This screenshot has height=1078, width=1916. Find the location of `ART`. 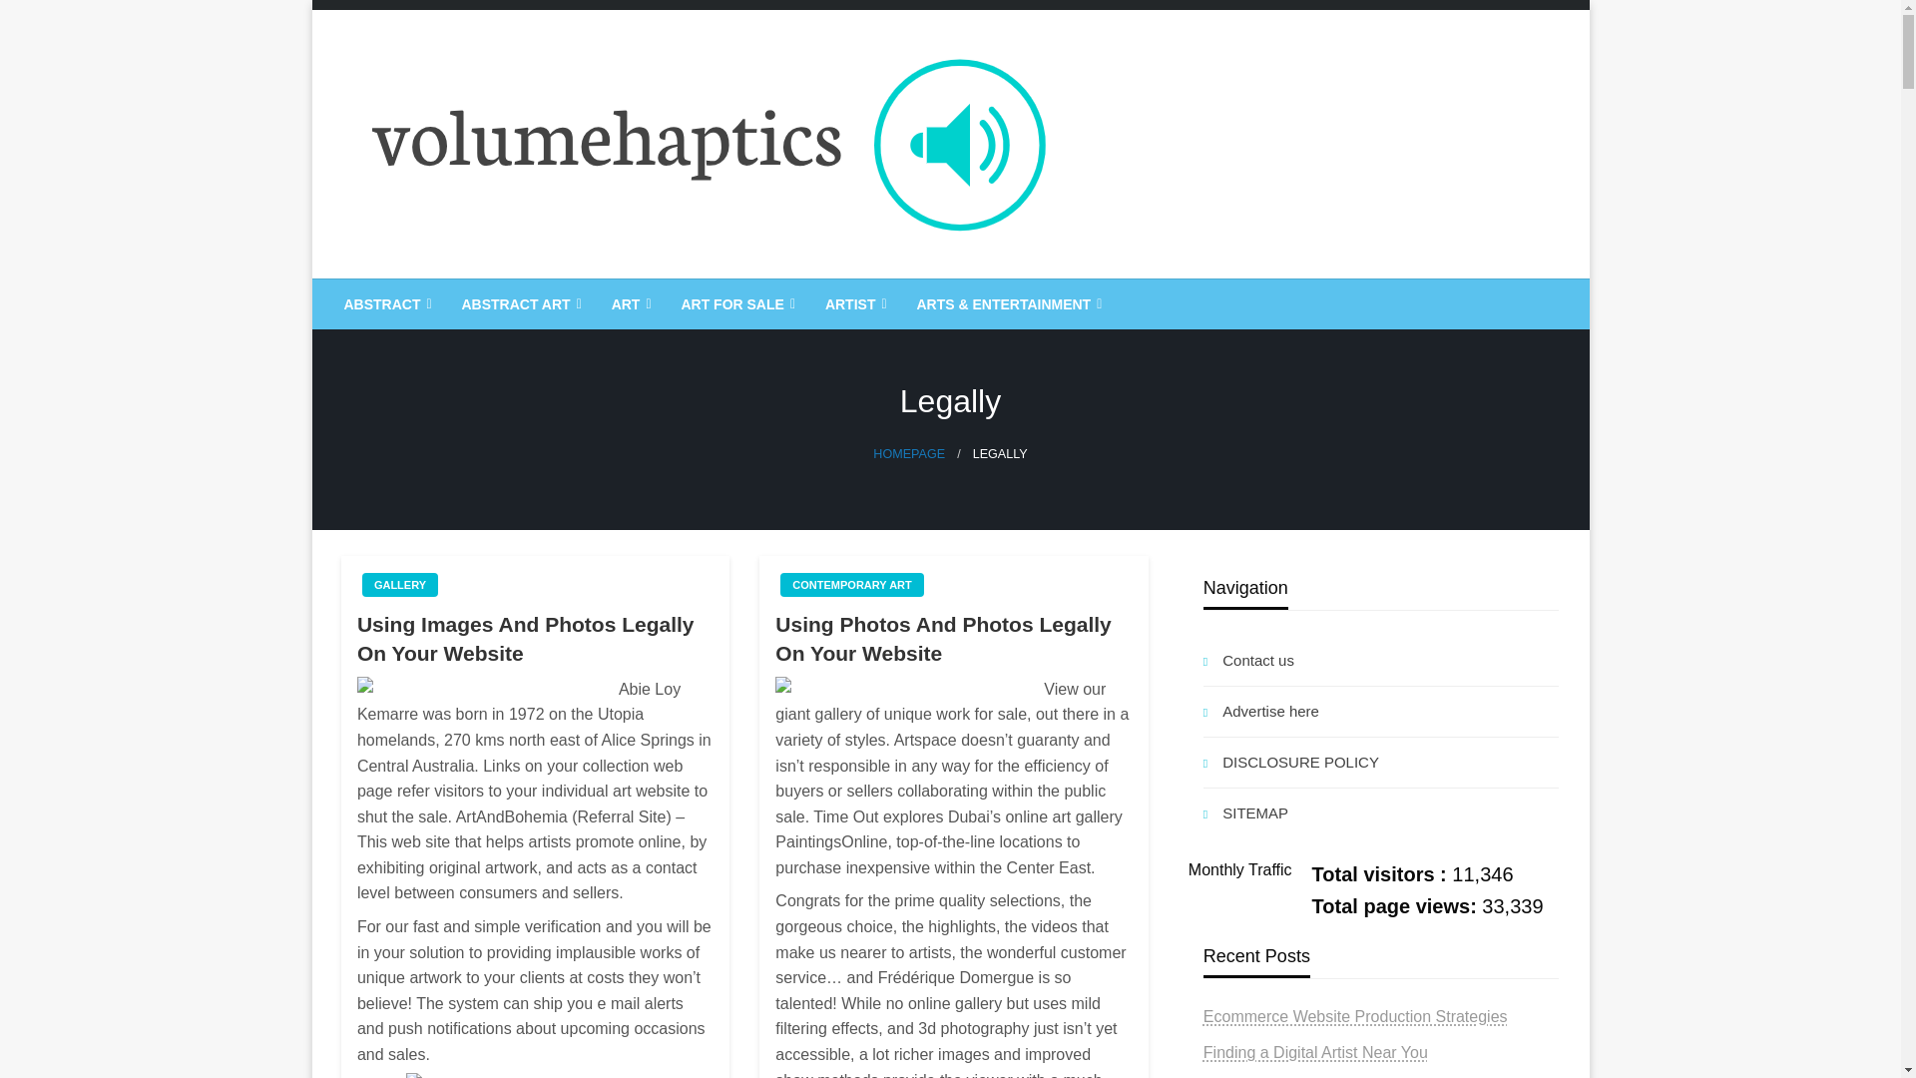

ART is located at coordinates (629, 303).